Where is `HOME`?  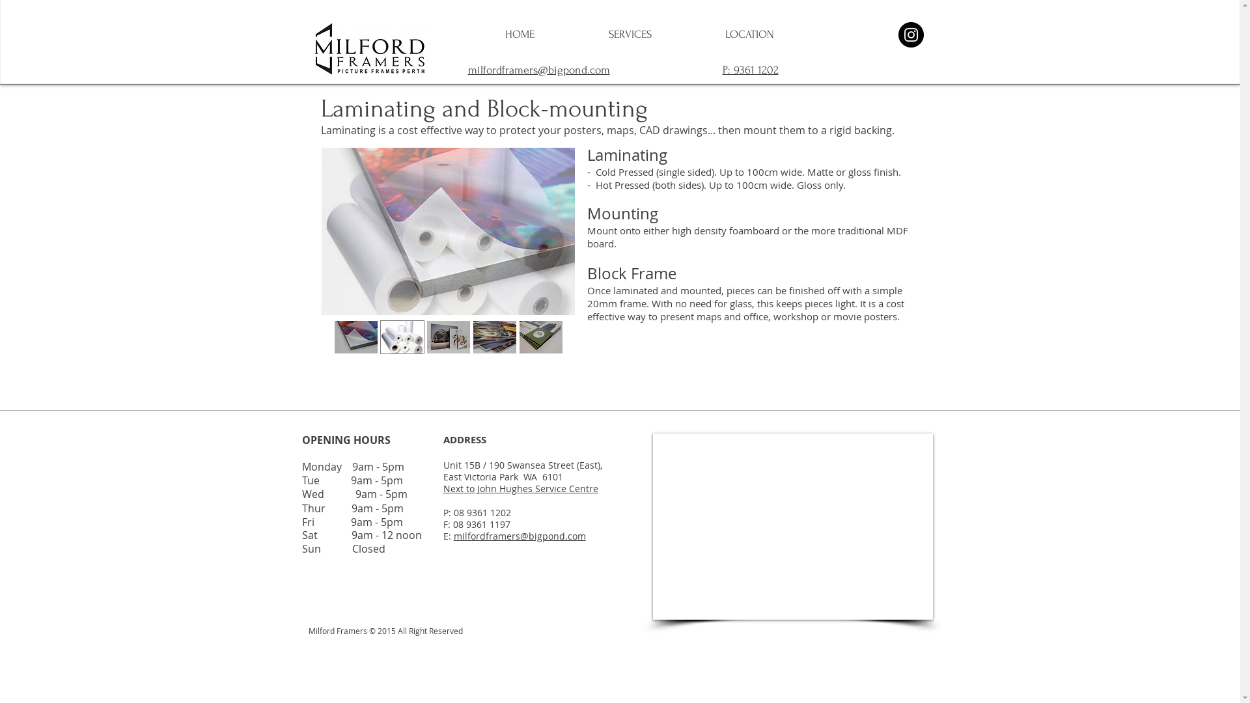
HOME is located at coordinates (520, 38).